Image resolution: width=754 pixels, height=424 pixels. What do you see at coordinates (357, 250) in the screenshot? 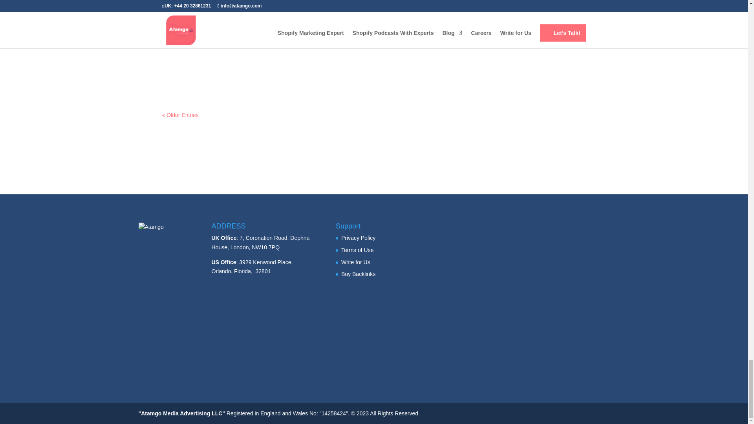
I see `Terms of Use` at bounding box center [357, 250].